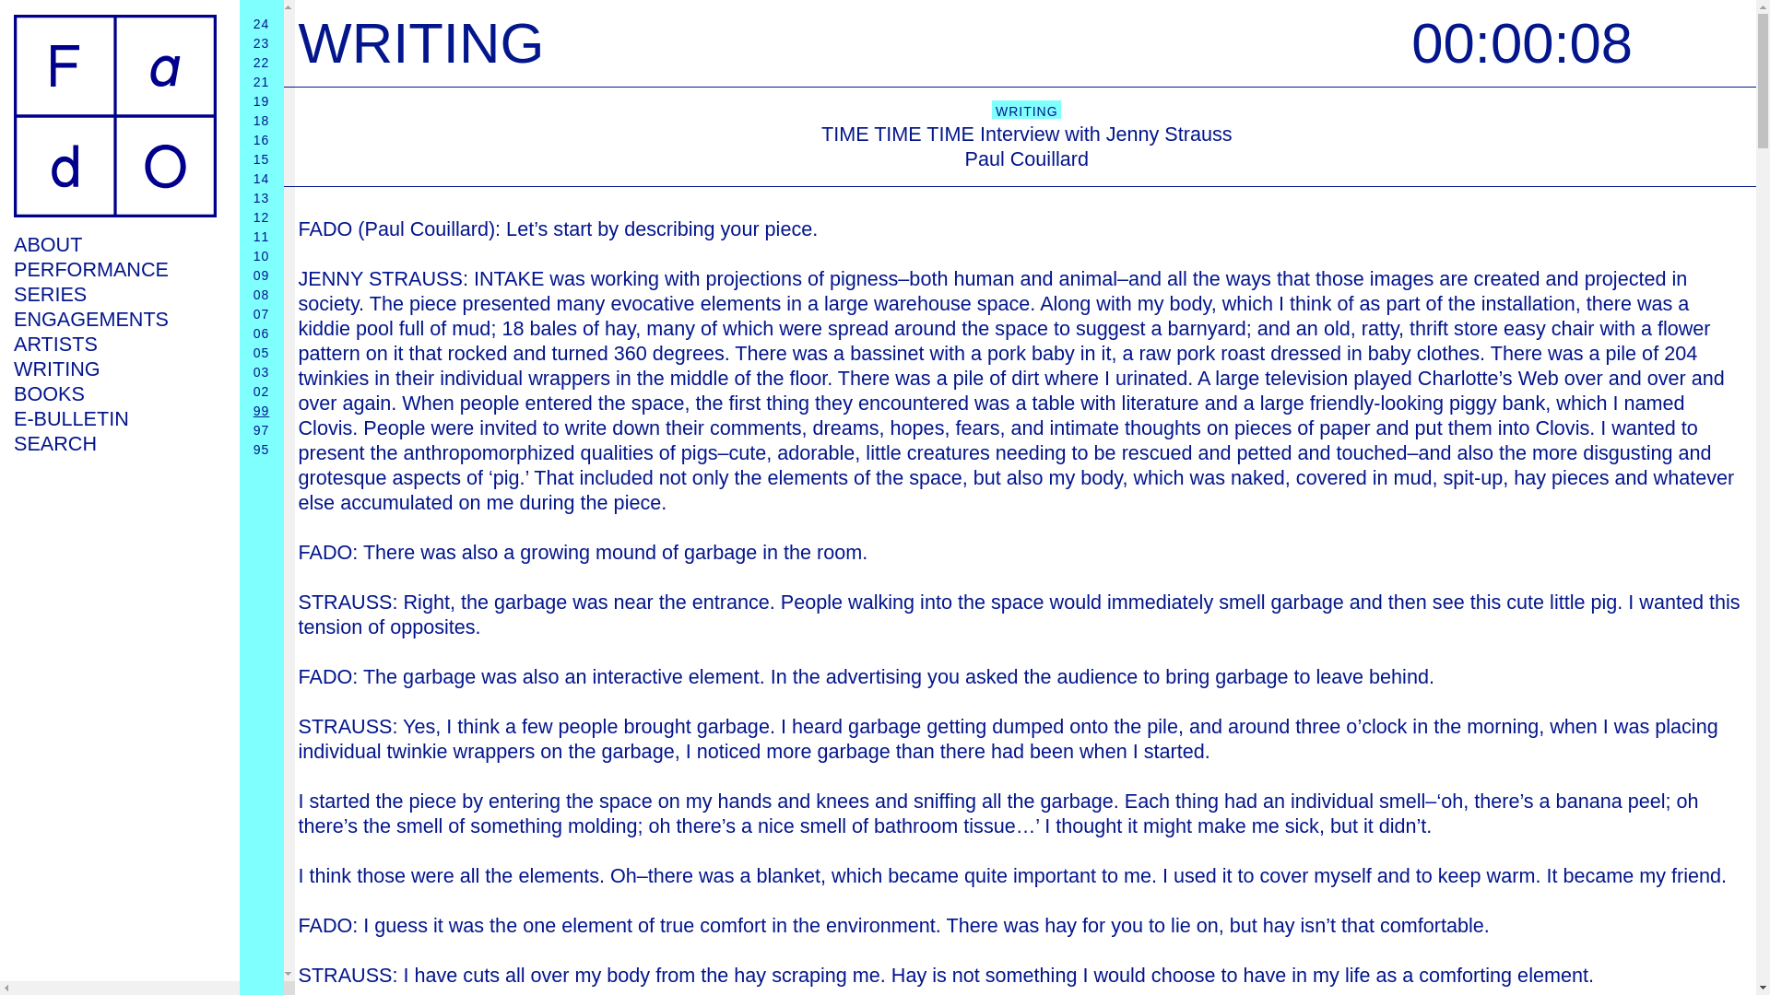 This screenshot has width=1770, height=995. What do you see at coordinates (262, 334) in the screenshot?
I see `06` at bounding box center [262, 334].